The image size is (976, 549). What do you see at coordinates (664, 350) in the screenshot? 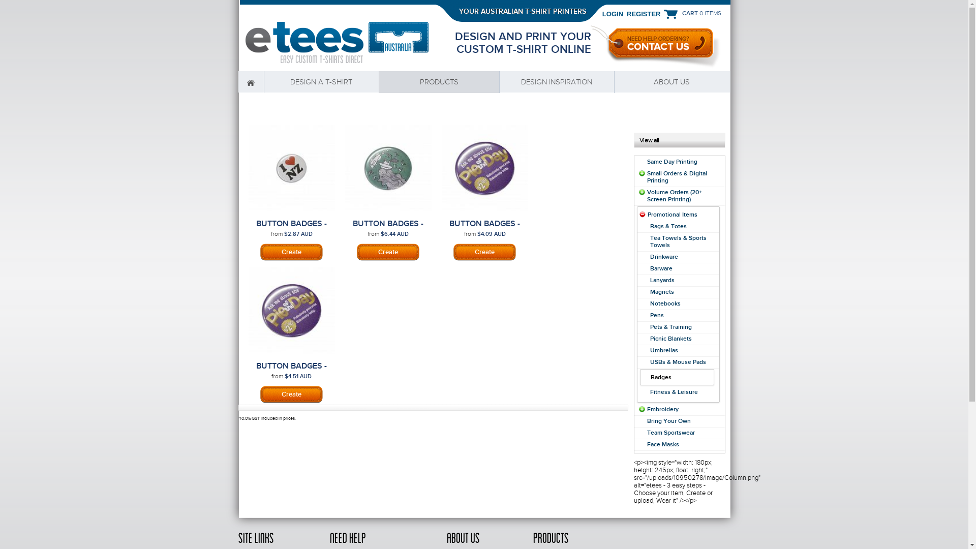
I see `Umbrellas` at bounding box center [664, 350].